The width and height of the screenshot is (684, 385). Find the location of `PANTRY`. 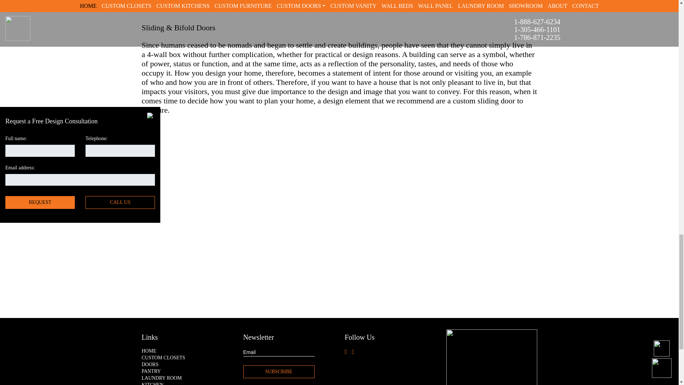

PANTRY is located at coordinates (187, 371).